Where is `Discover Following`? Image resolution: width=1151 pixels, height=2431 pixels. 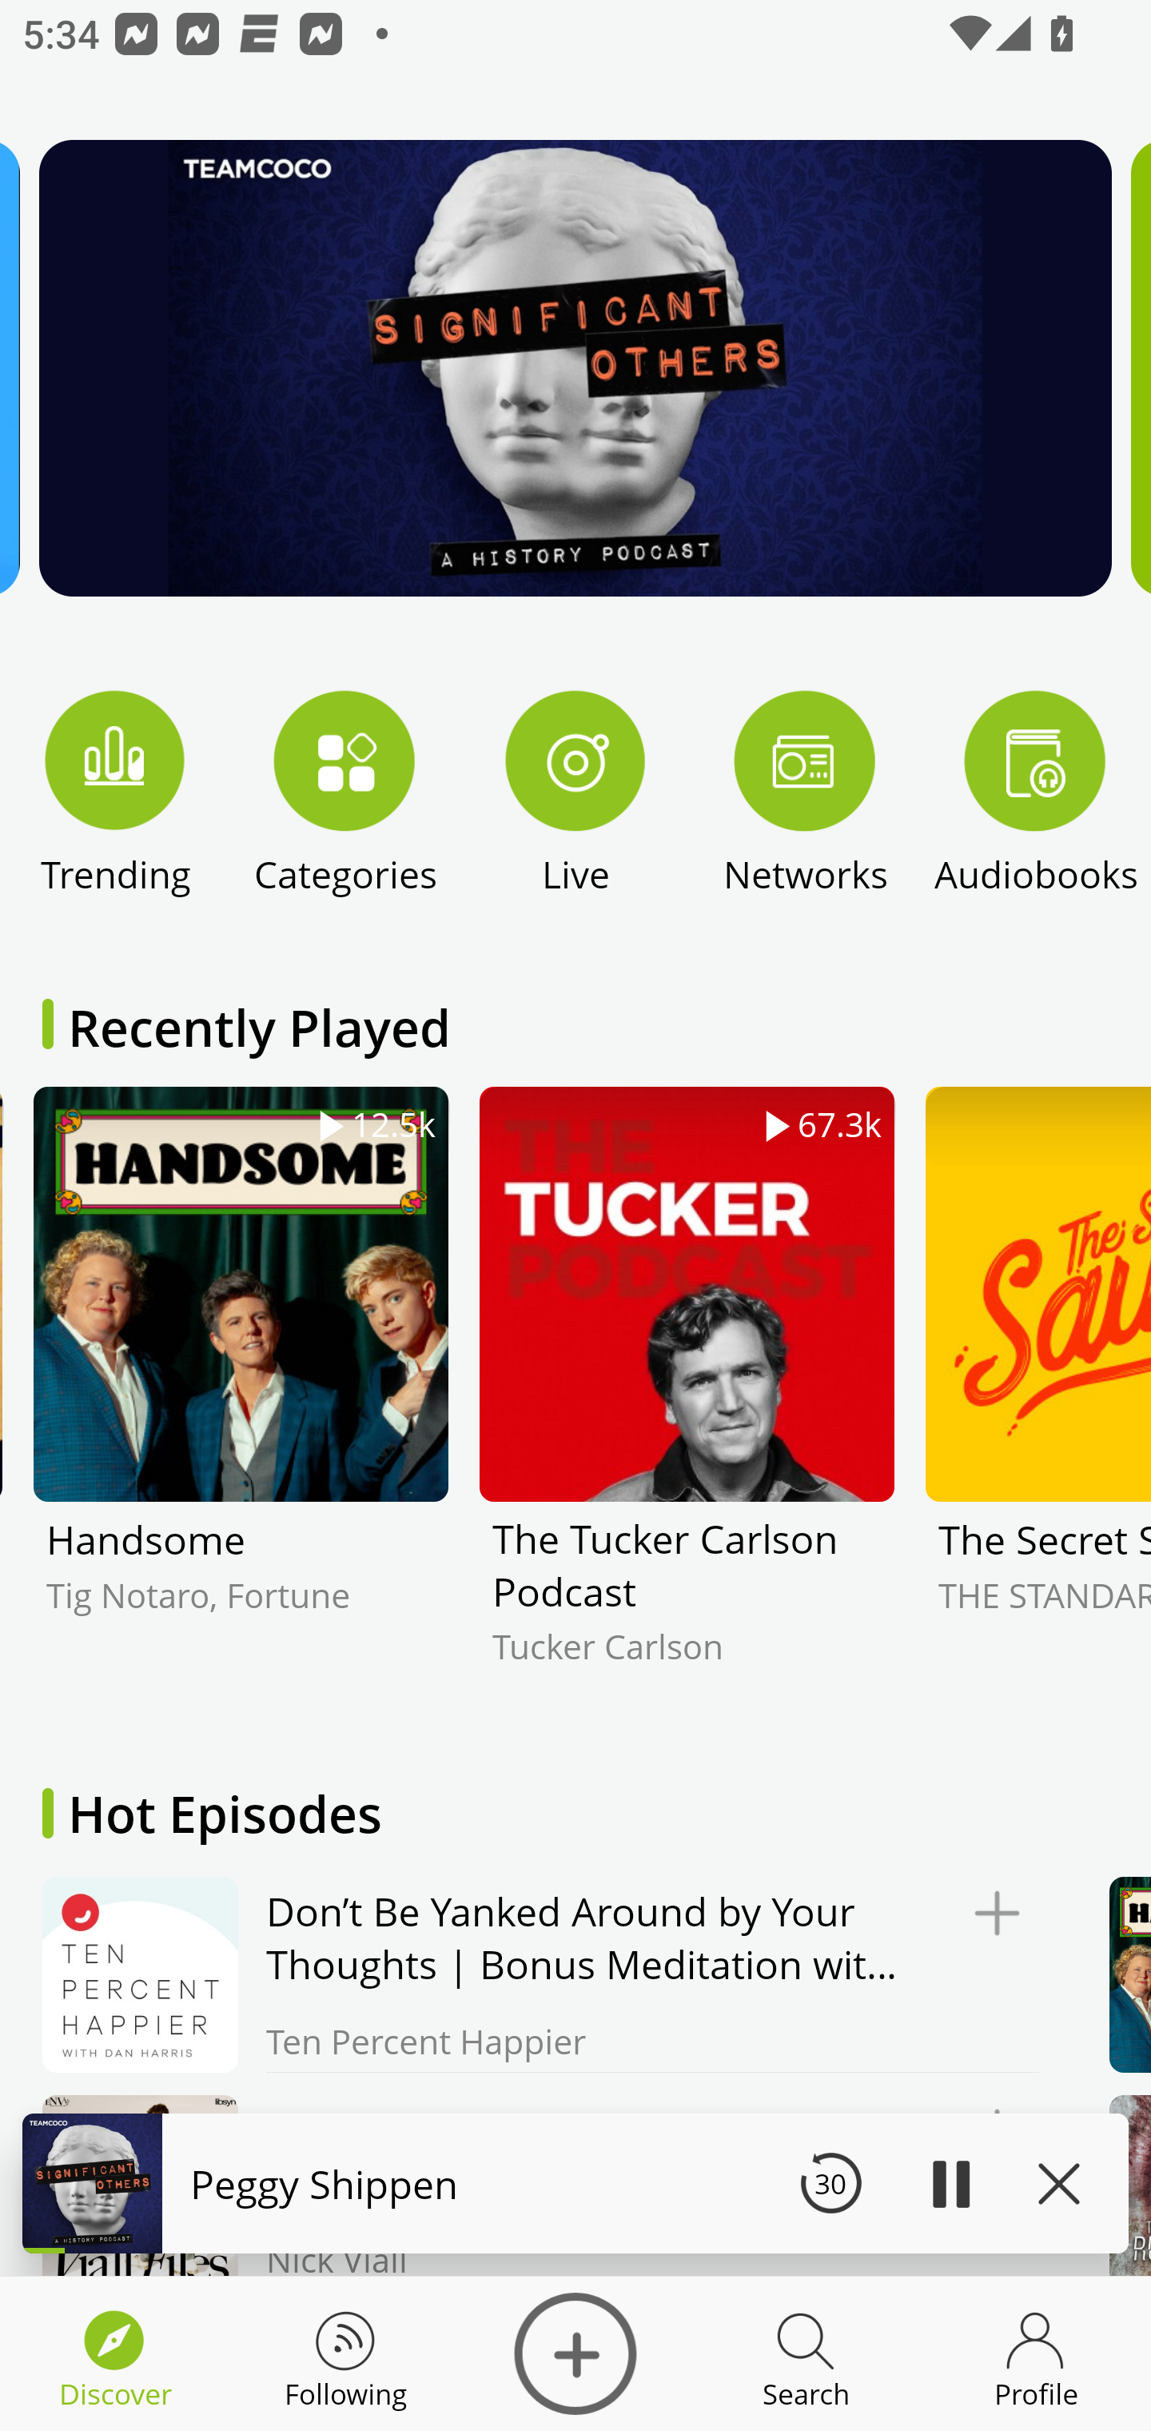
Discover Following is located at coordinates (345, 2354).